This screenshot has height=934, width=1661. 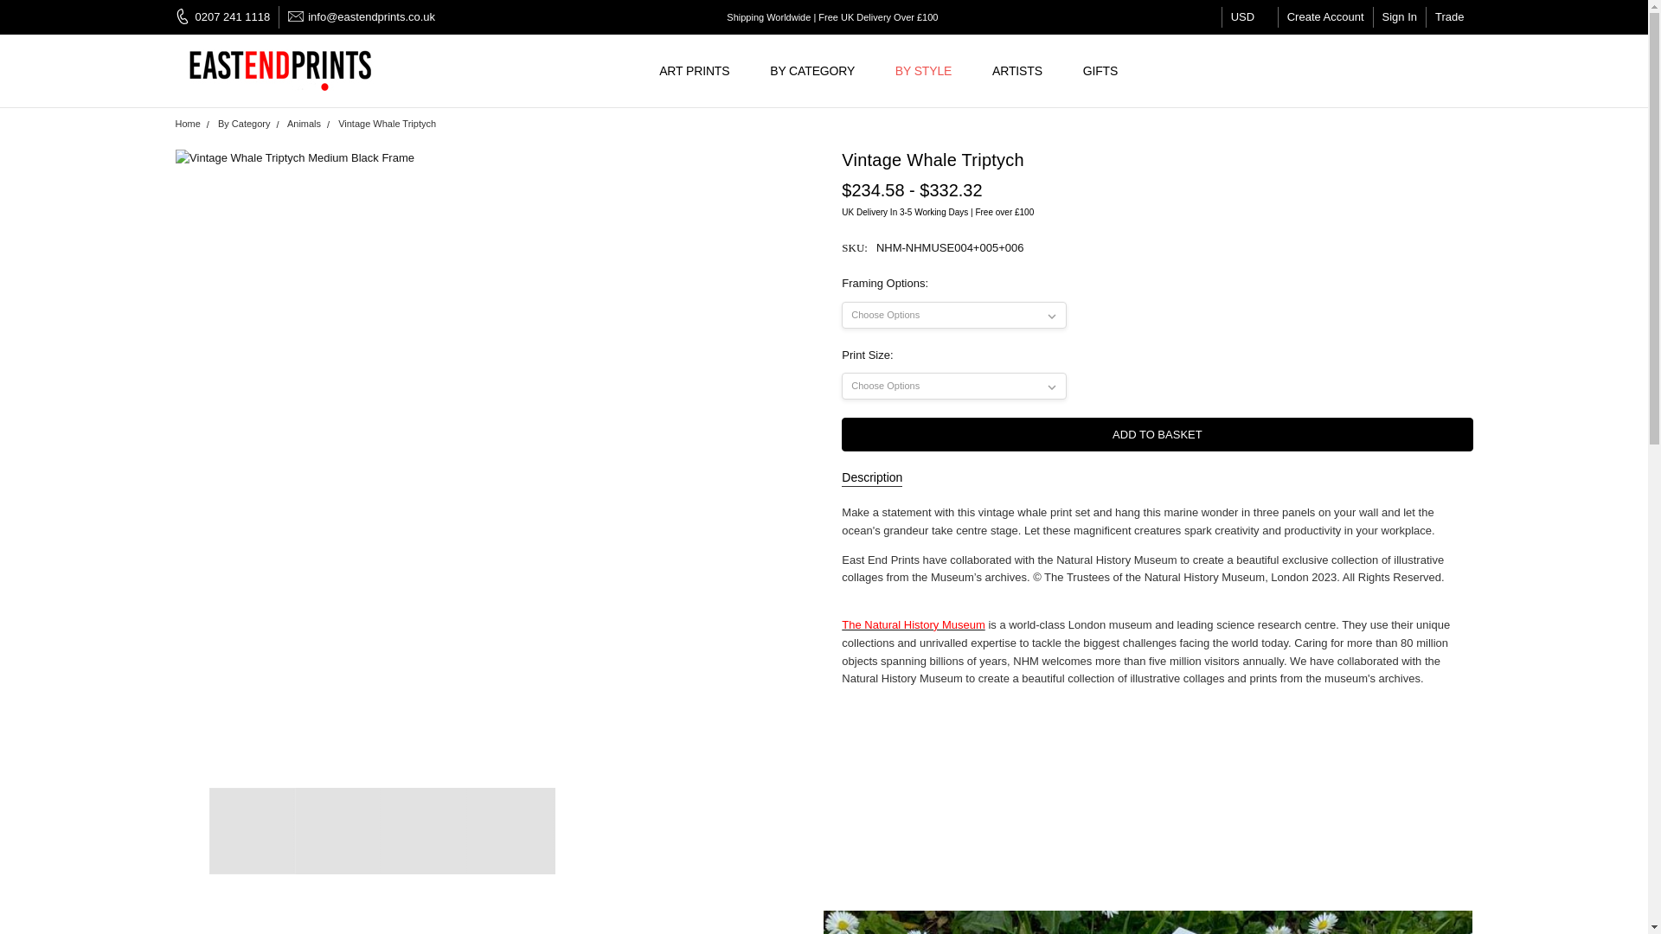 What do you see at coordinates (1399, 17) in the screenshot?
I see `Sign In` at bounding box center [1399, 17].